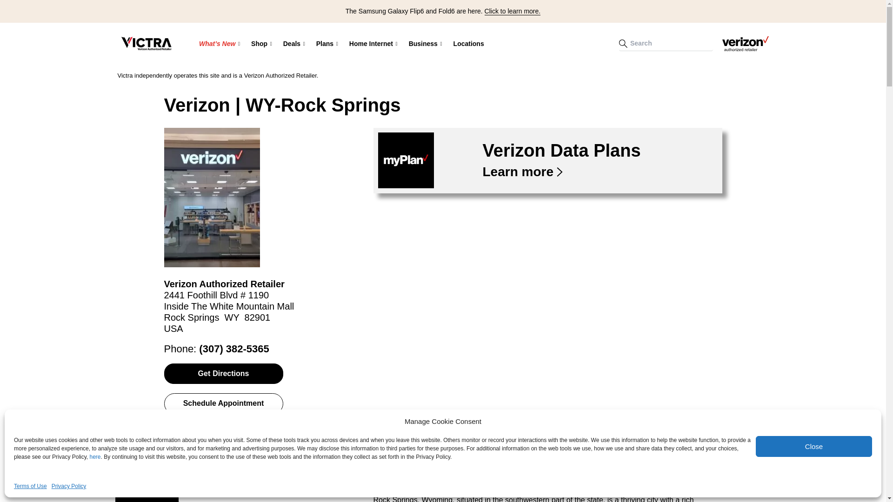 Image resolution: width=893 pixels, height=502 pixels. What do you see at coordinates (294, 44) in the screenshot?
I see `Deals` at bounding box center [294, 44].